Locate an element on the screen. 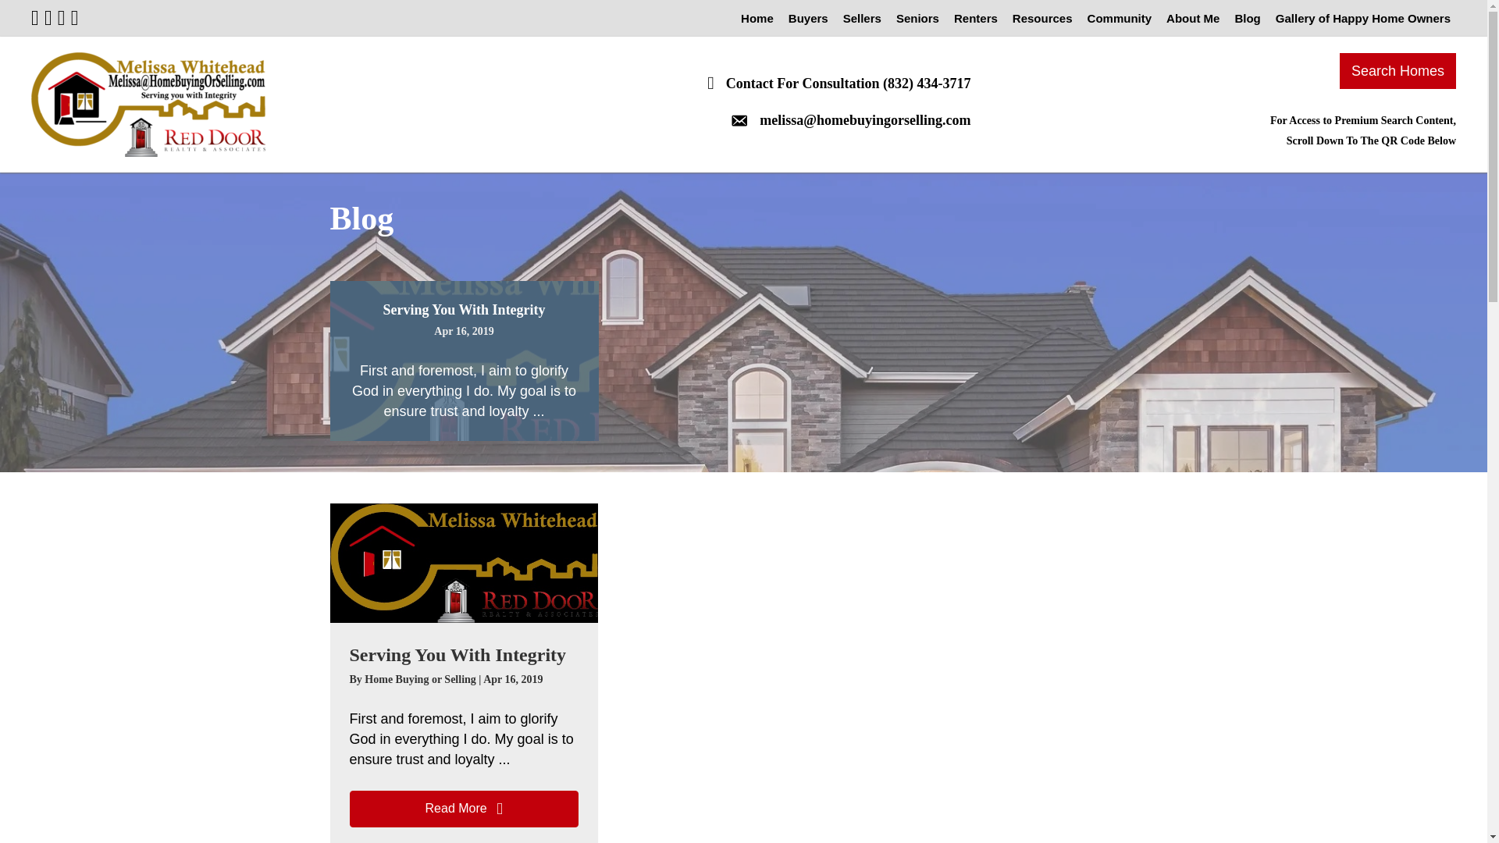 The height and width of the screenshot is (843, 1499). Seniors is located at coordinates (917, 19).